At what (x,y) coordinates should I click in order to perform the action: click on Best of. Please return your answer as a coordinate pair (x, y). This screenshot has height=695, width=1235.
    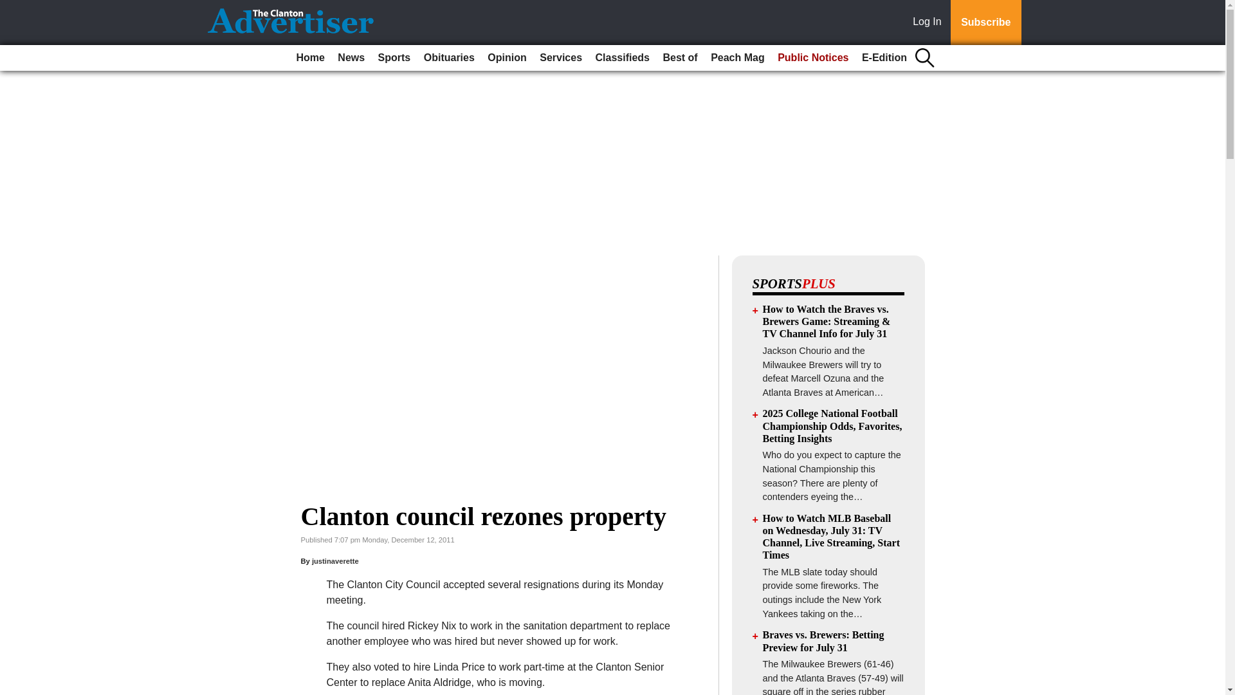
    Looking at the image, I should click on (679, 58).